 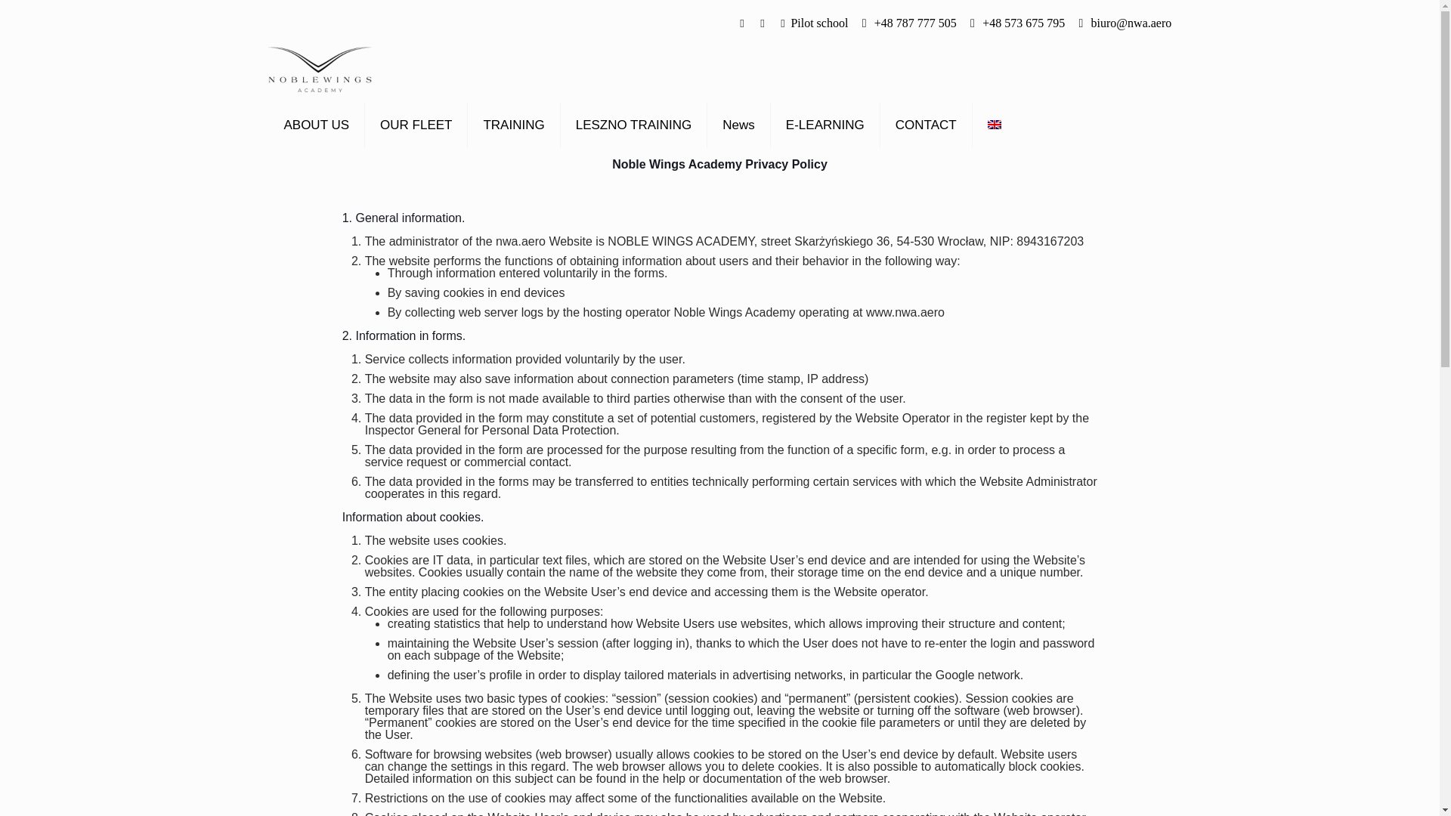 What do you see at coordinates (742, 23) in the screenshot?
I see `Facebook` at bounding box center [742, 23].